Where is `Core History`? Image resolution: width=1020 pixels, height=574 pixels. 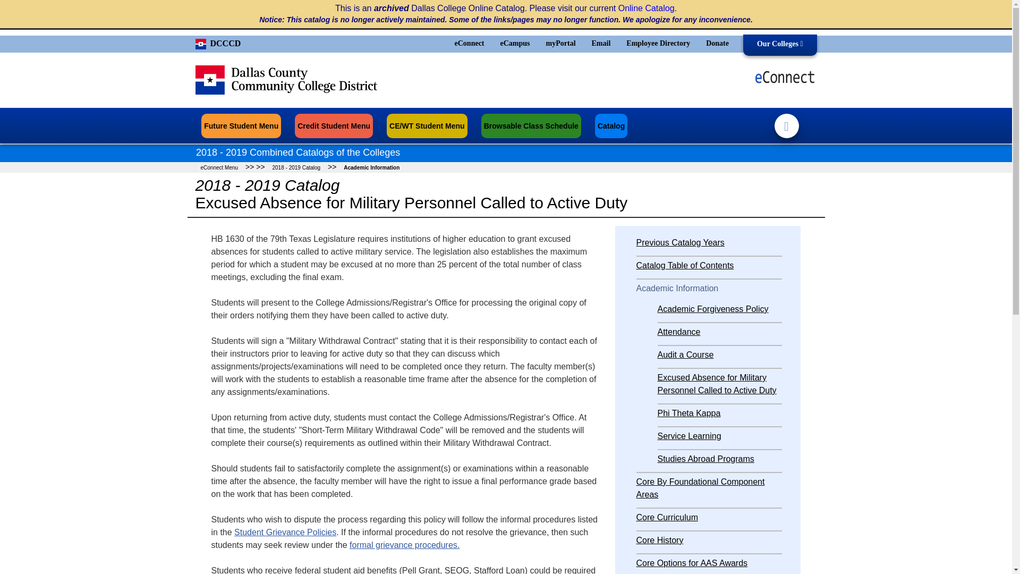 Core History is located at coordinates (660, 540).